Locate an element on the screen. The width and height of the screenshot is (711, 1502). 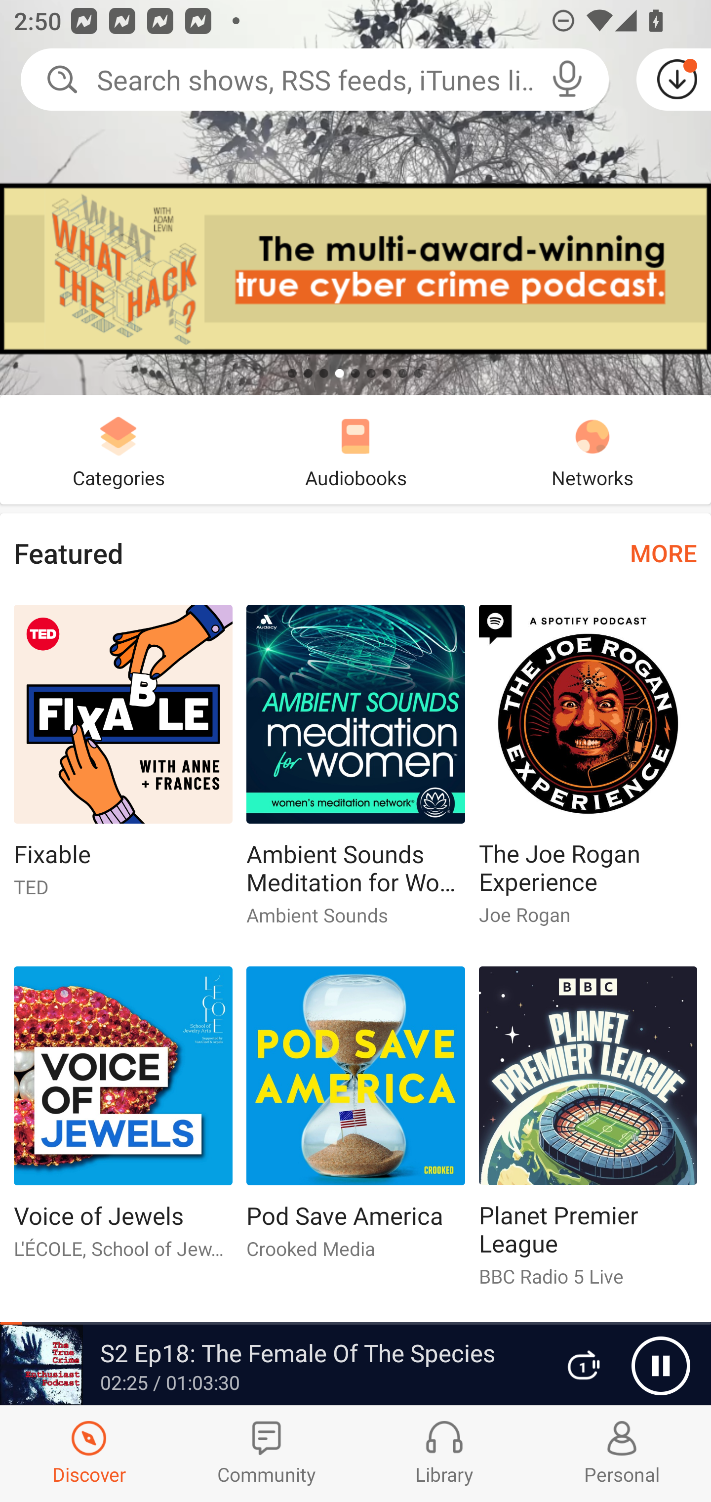
MORE is located at coordinates (664, 552).